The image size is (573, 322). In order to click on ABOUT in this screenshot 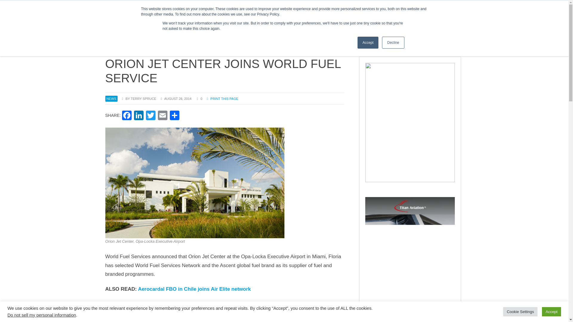, I will do `click(113, 6)`.